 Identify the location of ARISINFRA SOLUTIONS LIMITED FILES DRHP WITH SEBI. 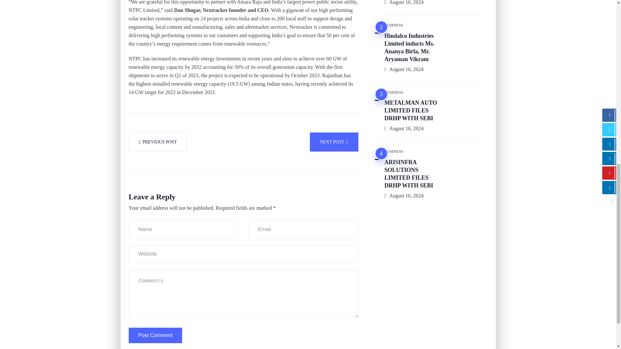
(409, 174).